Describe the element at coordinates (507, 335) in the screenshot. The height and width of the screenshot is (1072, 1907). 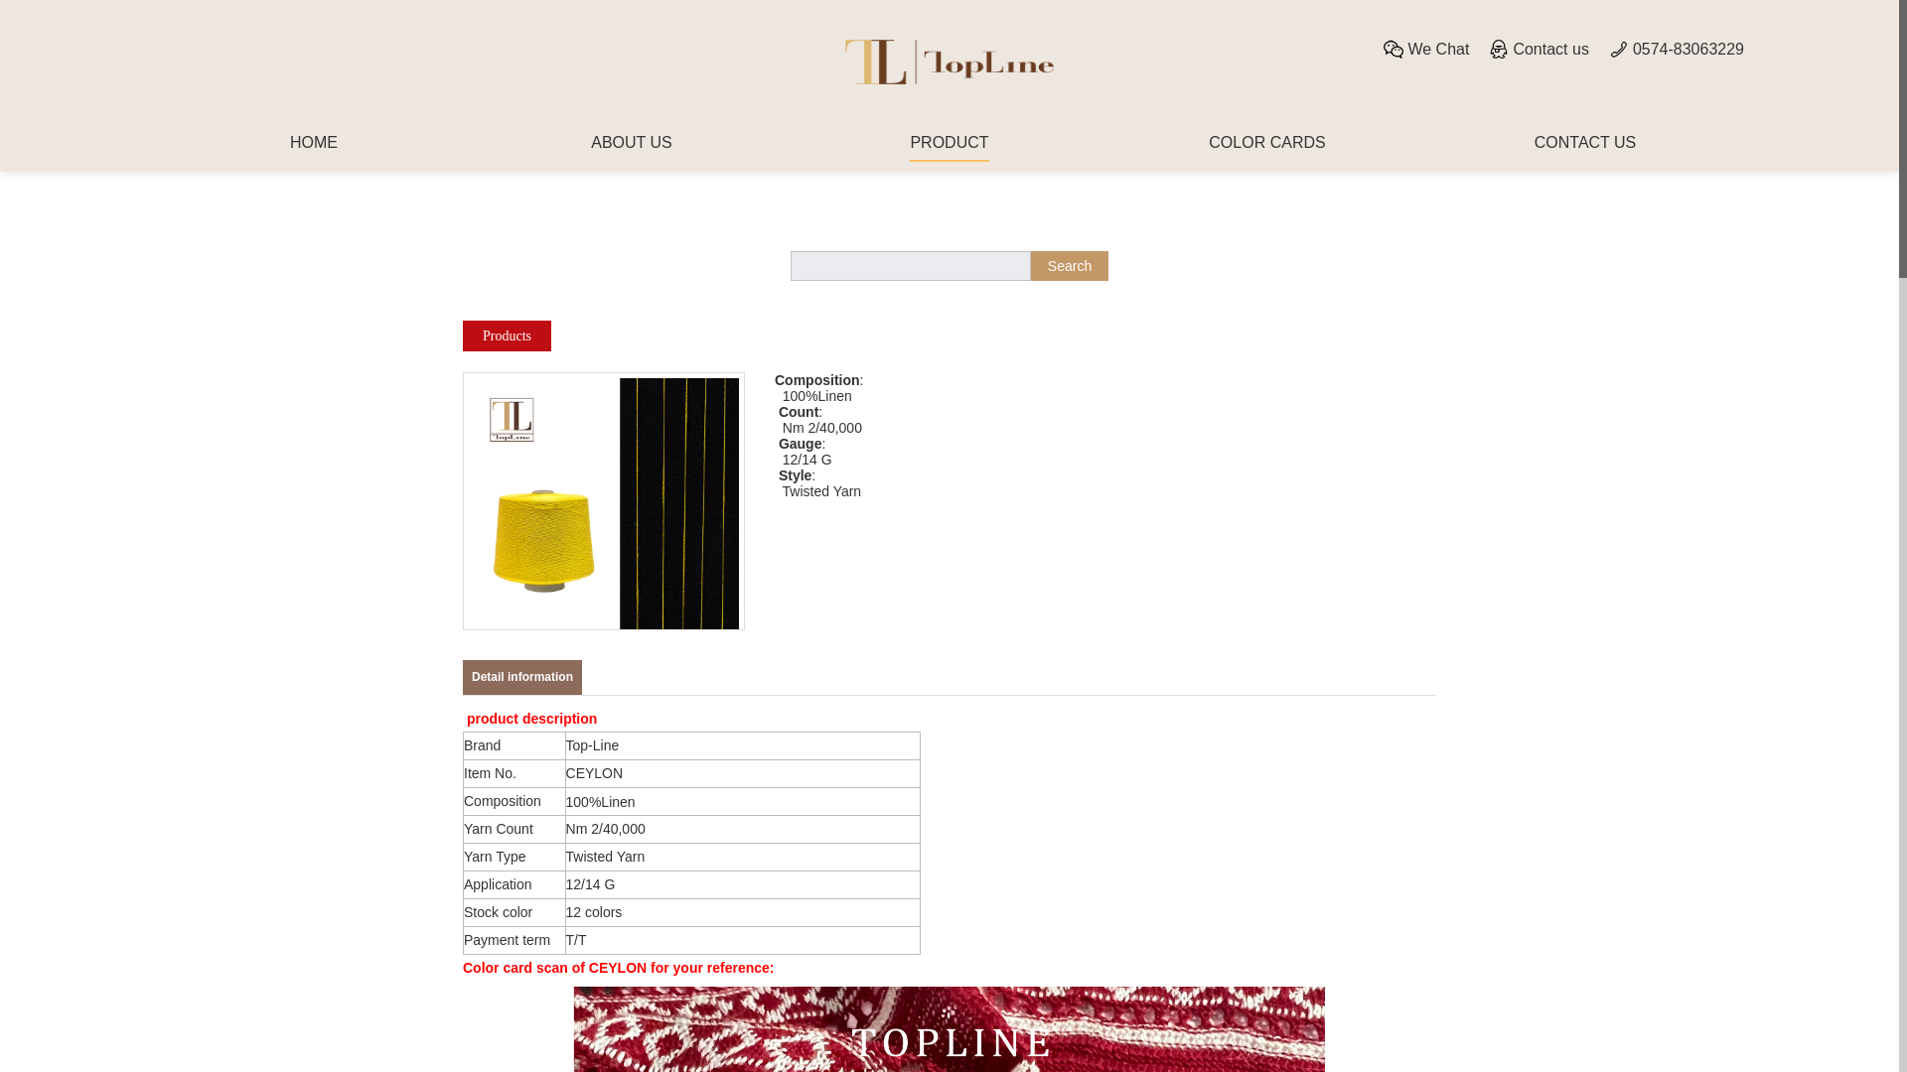
I see `Products` at that location.